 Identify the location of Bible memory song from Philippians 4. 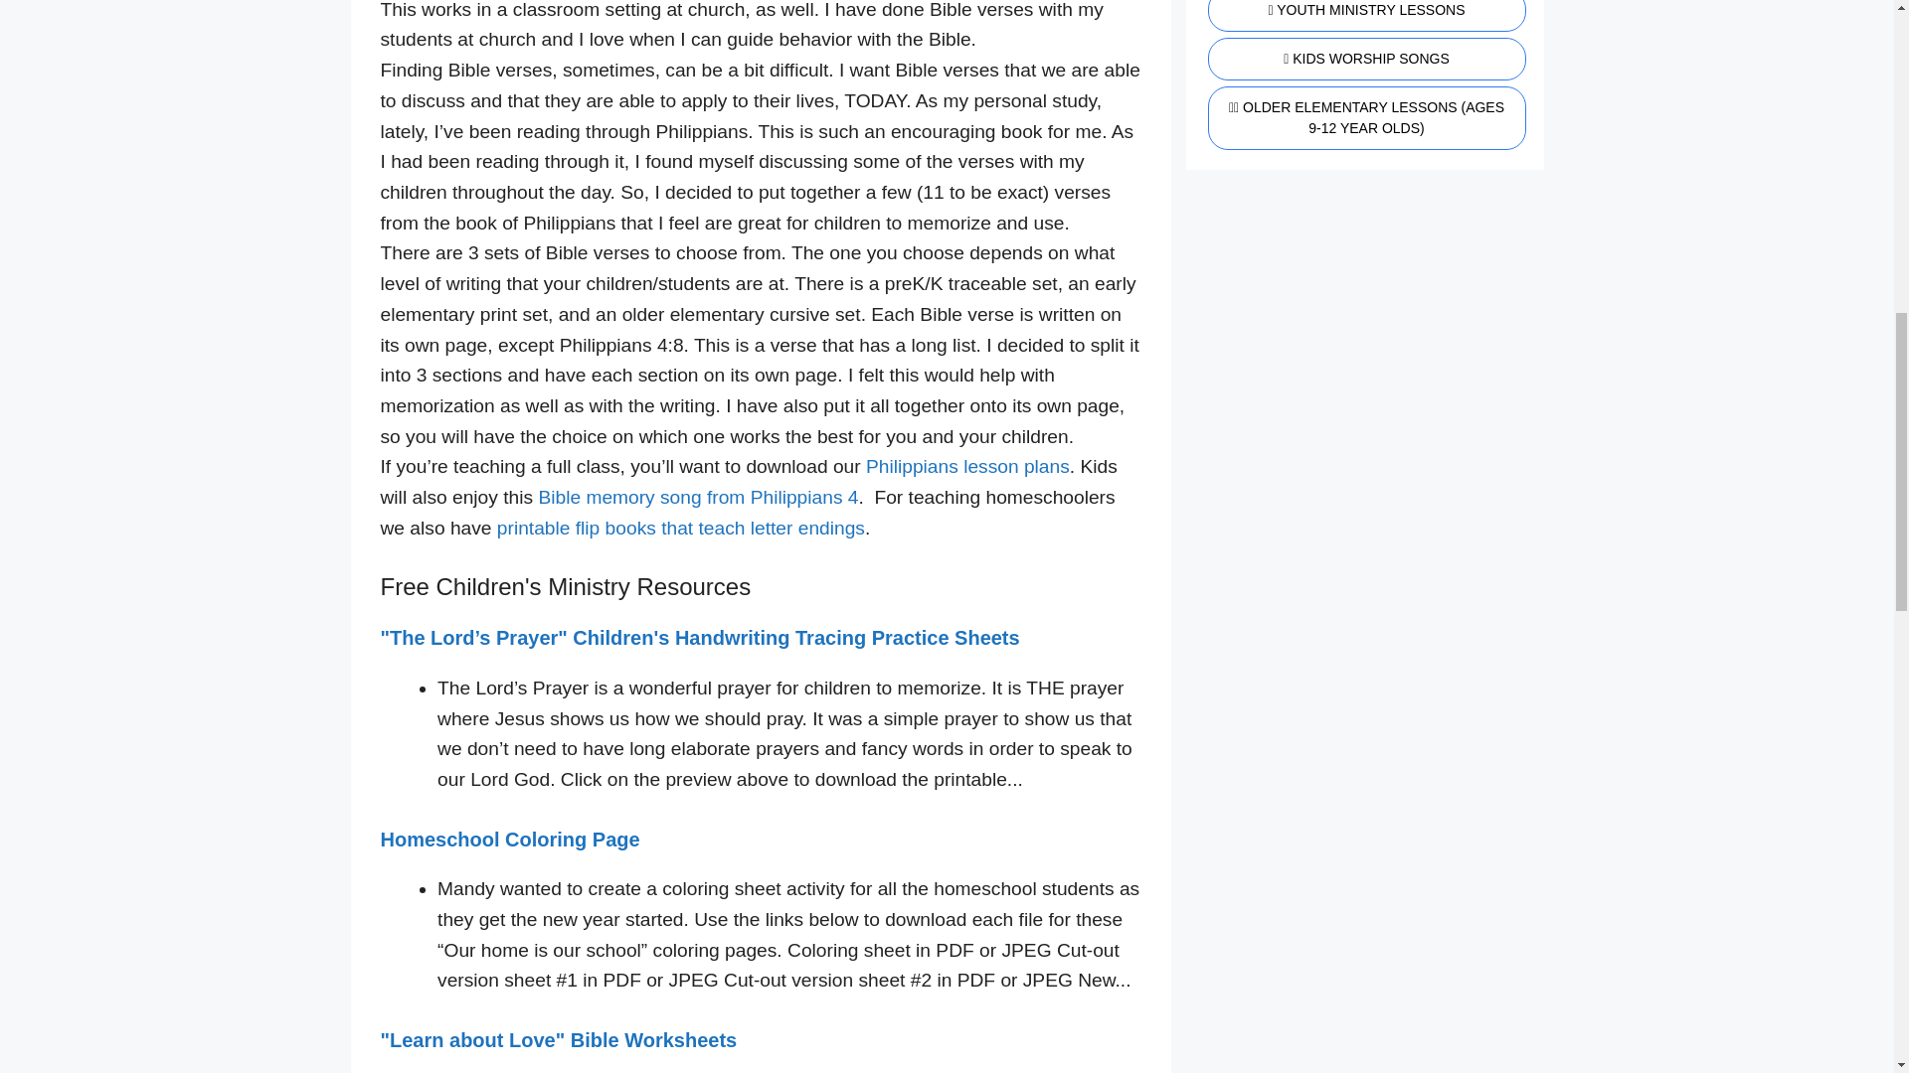
(698, 497).